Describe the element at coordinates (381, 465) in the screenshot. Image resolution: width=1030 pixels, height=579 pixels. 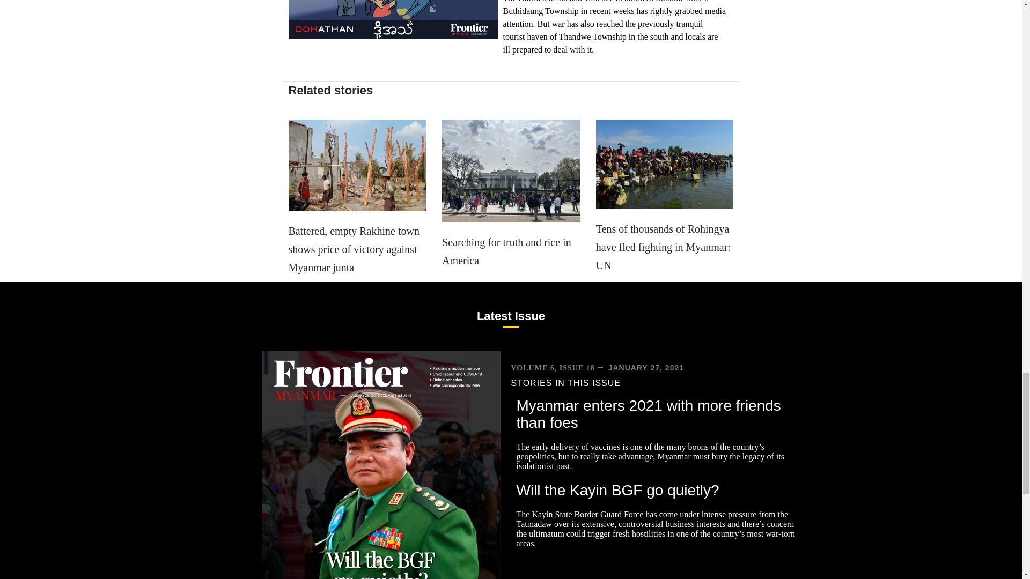
I see `cover` at that location.